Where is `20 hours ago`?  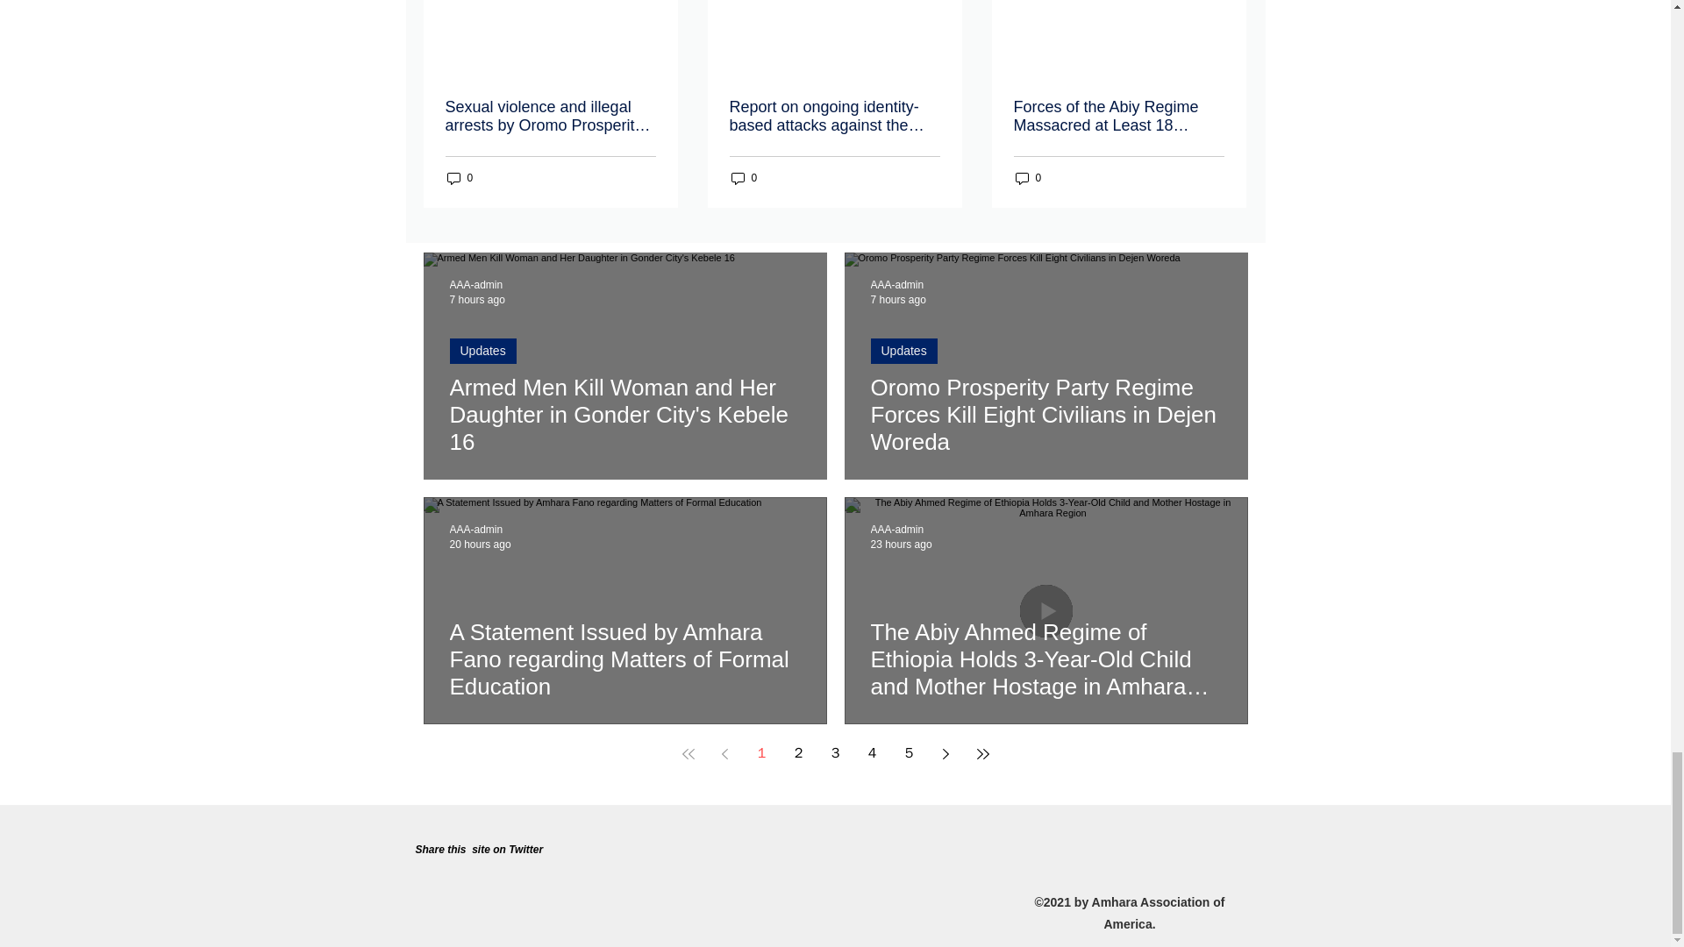
20 hours ago is located at coordinates (479, 544).